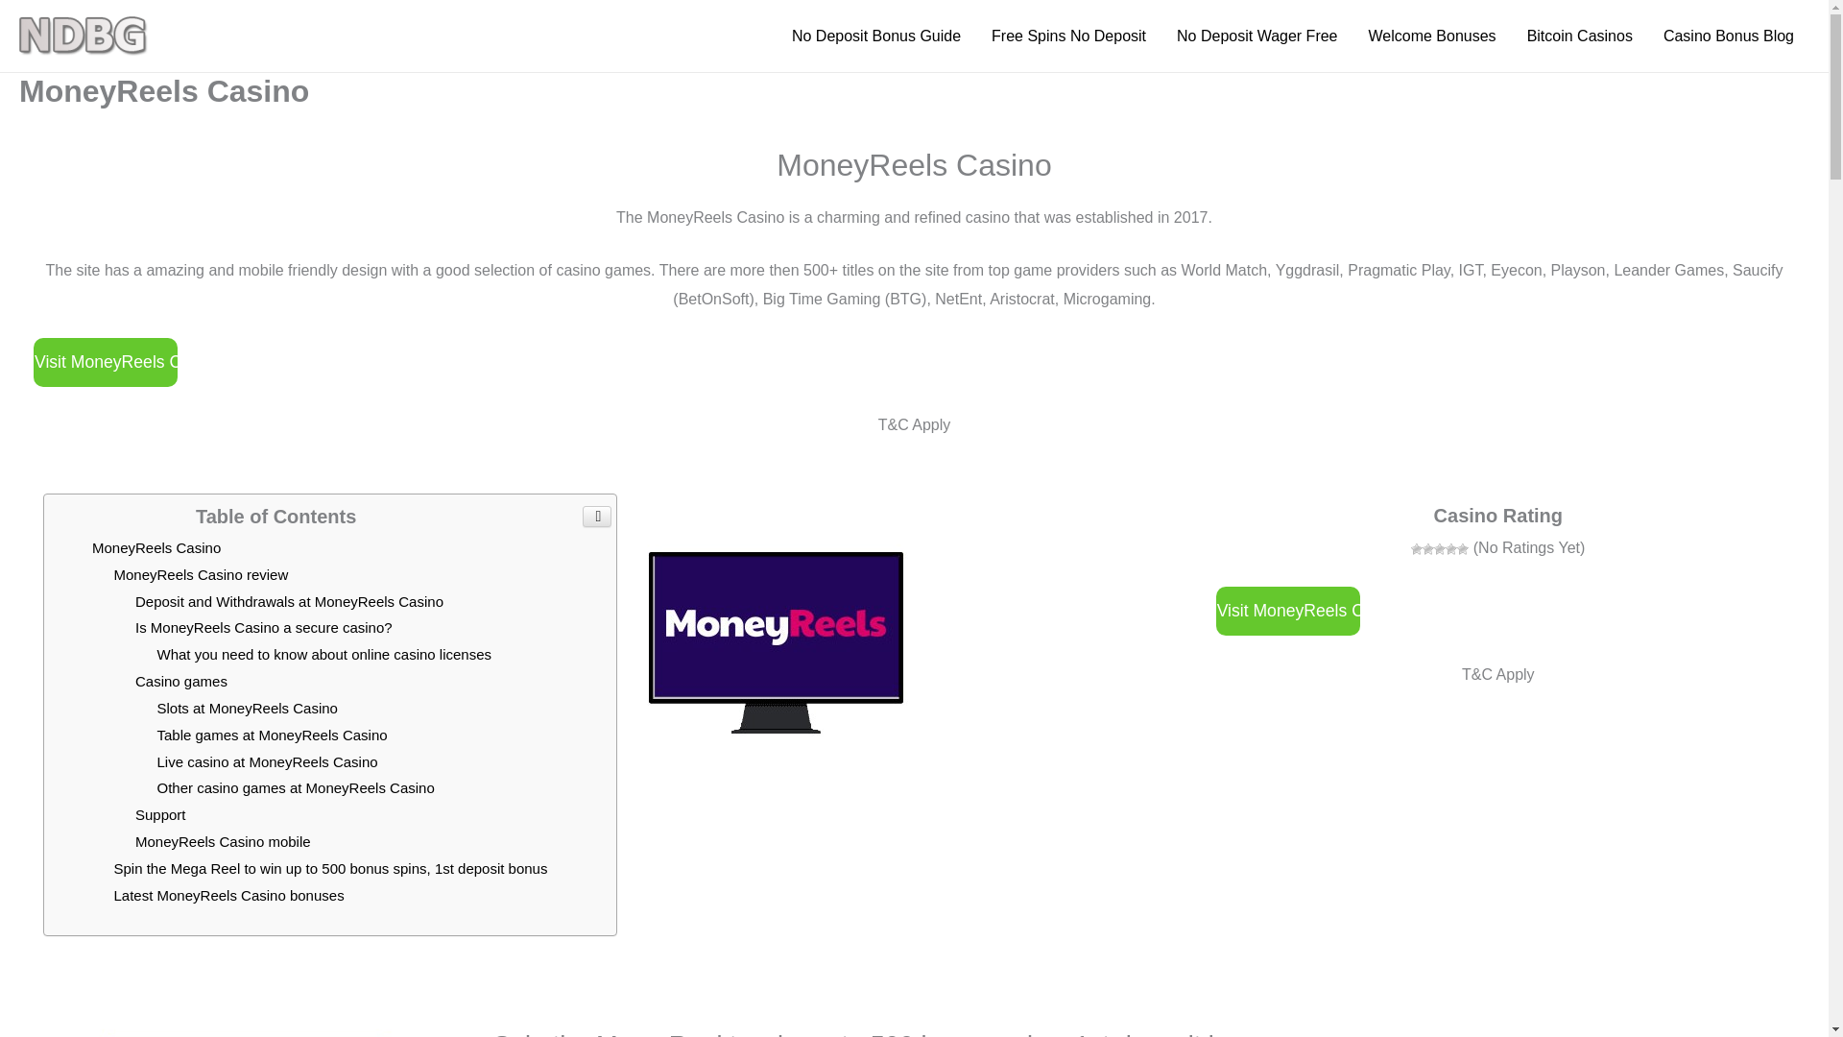 Image resolution: width=1843 pixels, height=1037 pixels. Describe the element at coordinates (1417, 548) in the screenshot. I see `1 Star` at that location.